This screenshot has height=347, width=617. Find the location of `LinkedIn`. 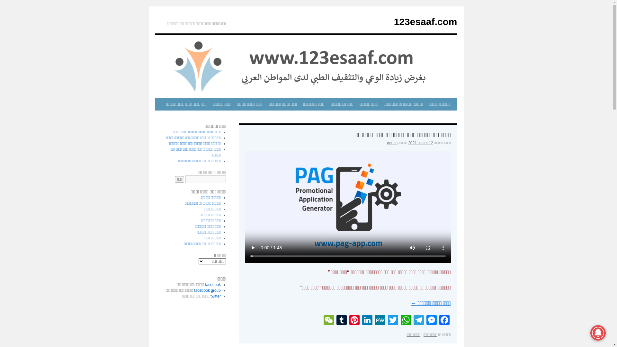

LinkedIn is located at coordinates (367, 321).